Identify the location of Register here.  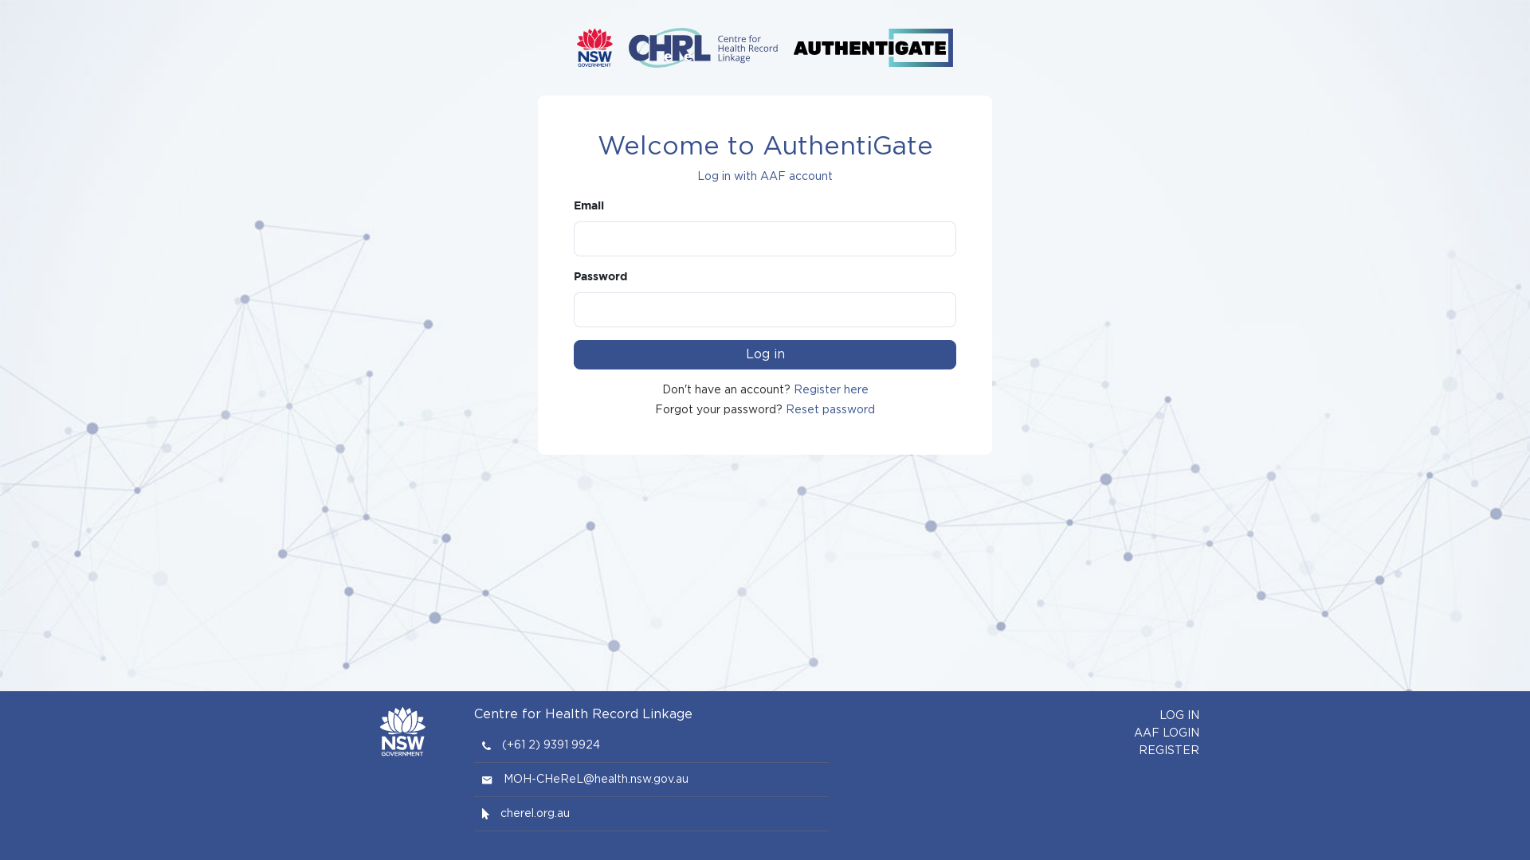
(831, 390).